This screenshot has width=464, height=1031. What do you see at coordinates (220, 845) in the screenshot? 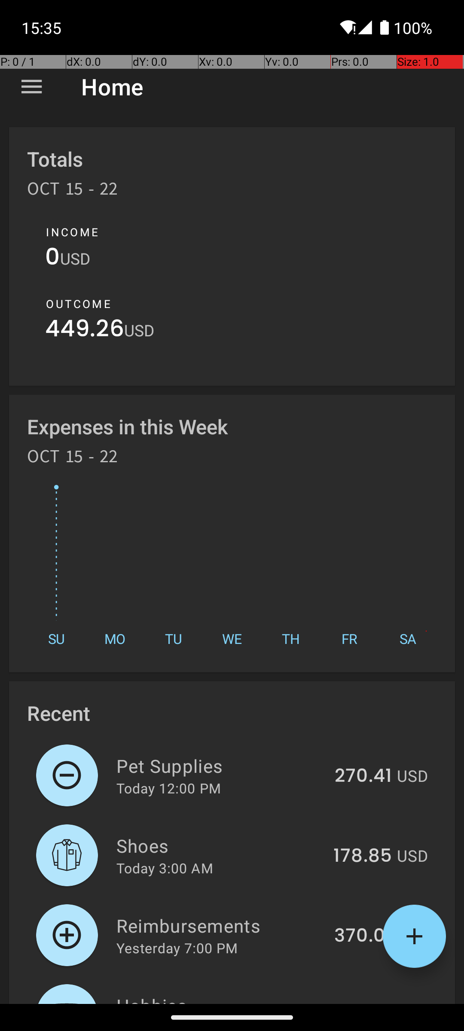
I see `Shoes` at bounding box center [220, 845].